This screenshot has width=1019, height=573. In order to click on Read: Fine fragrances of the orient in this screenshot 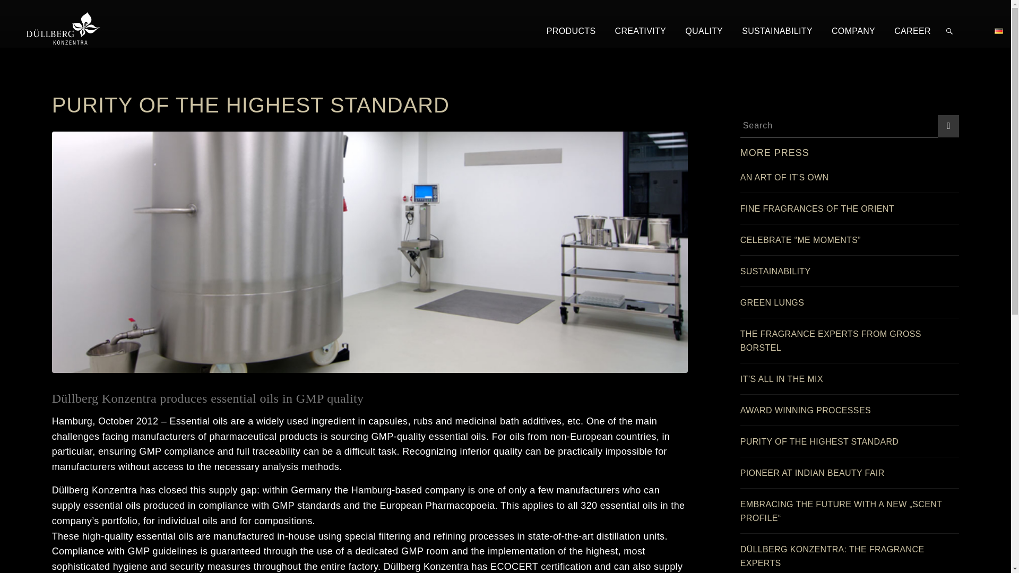, I will do `click(817, 208)`.